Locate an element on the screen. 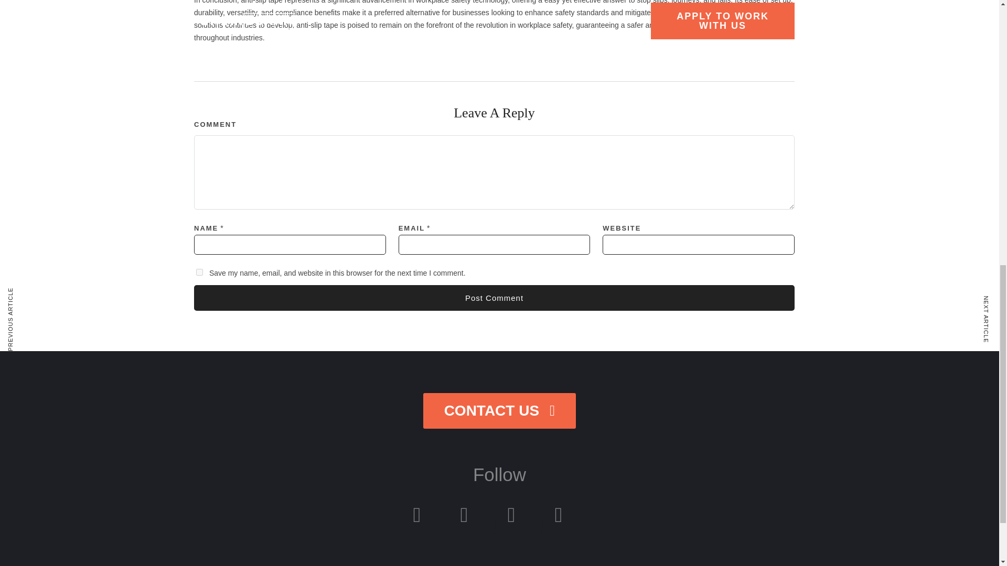 The width and height of the screenshot is (1007, 566). CONTACT US is located at coordinates (499, 410).